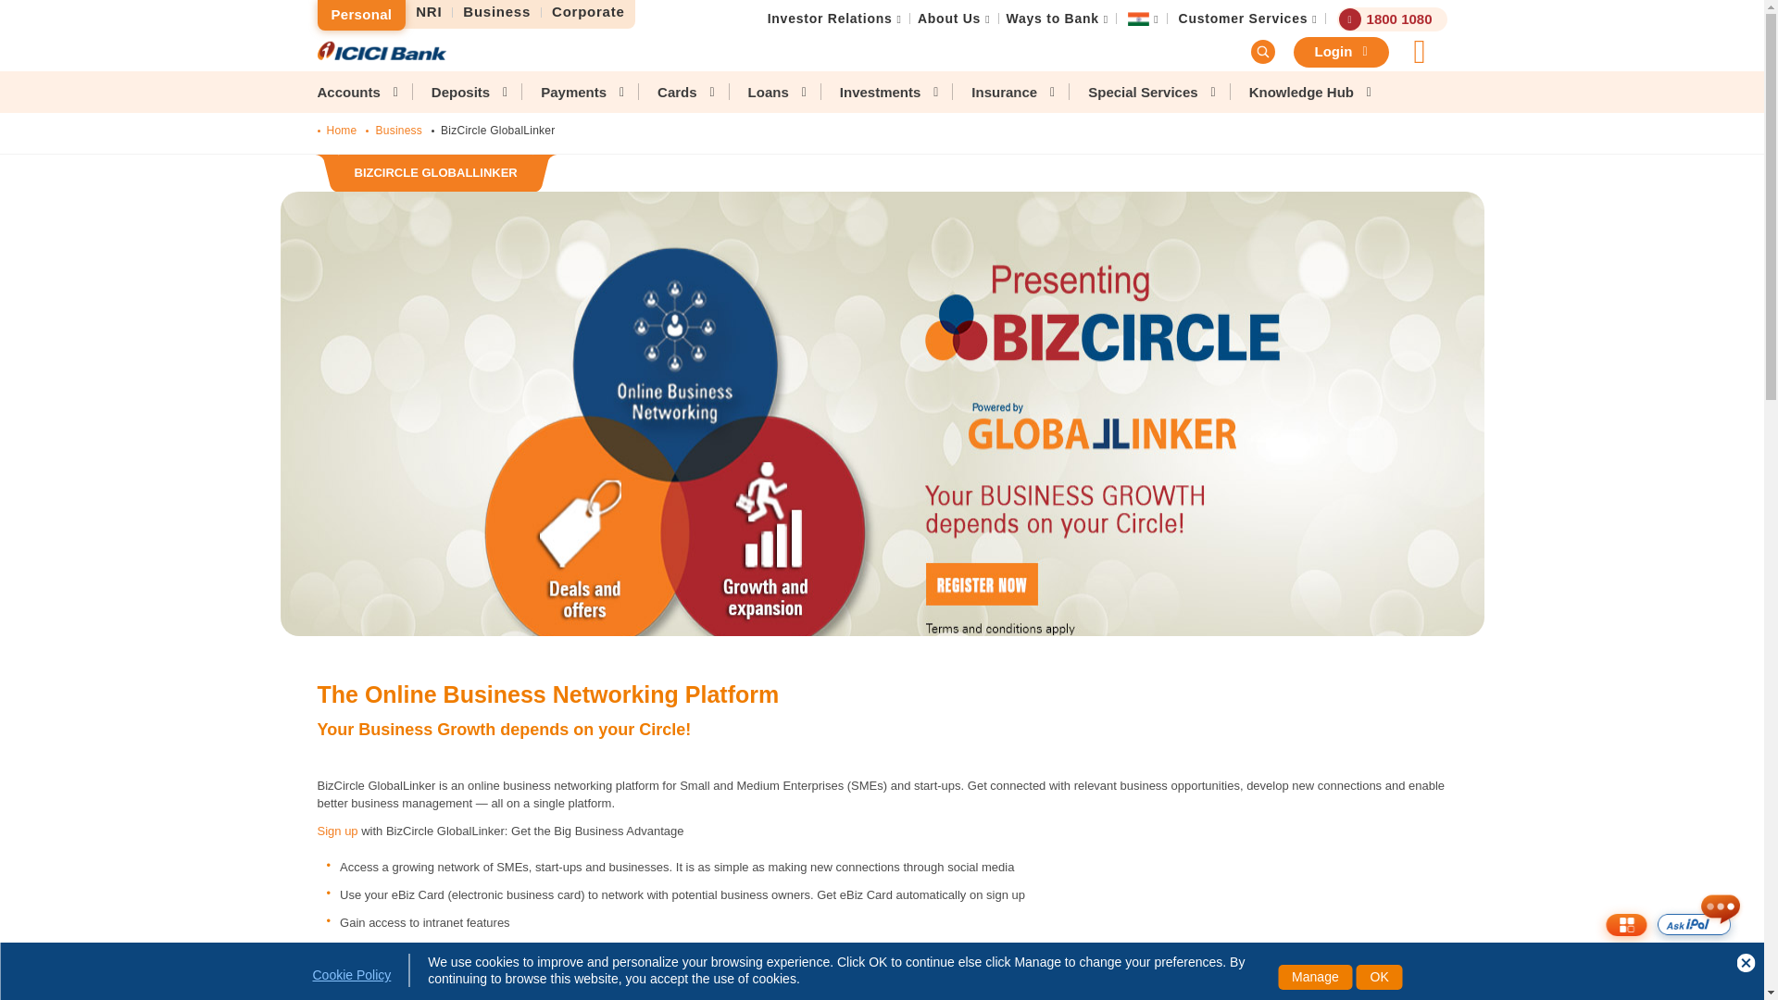 The height and width of the screenshot is (1000, 1778). Describe the element at coordinates (429, 12) in the screenshot. I see `NRI` at that location.